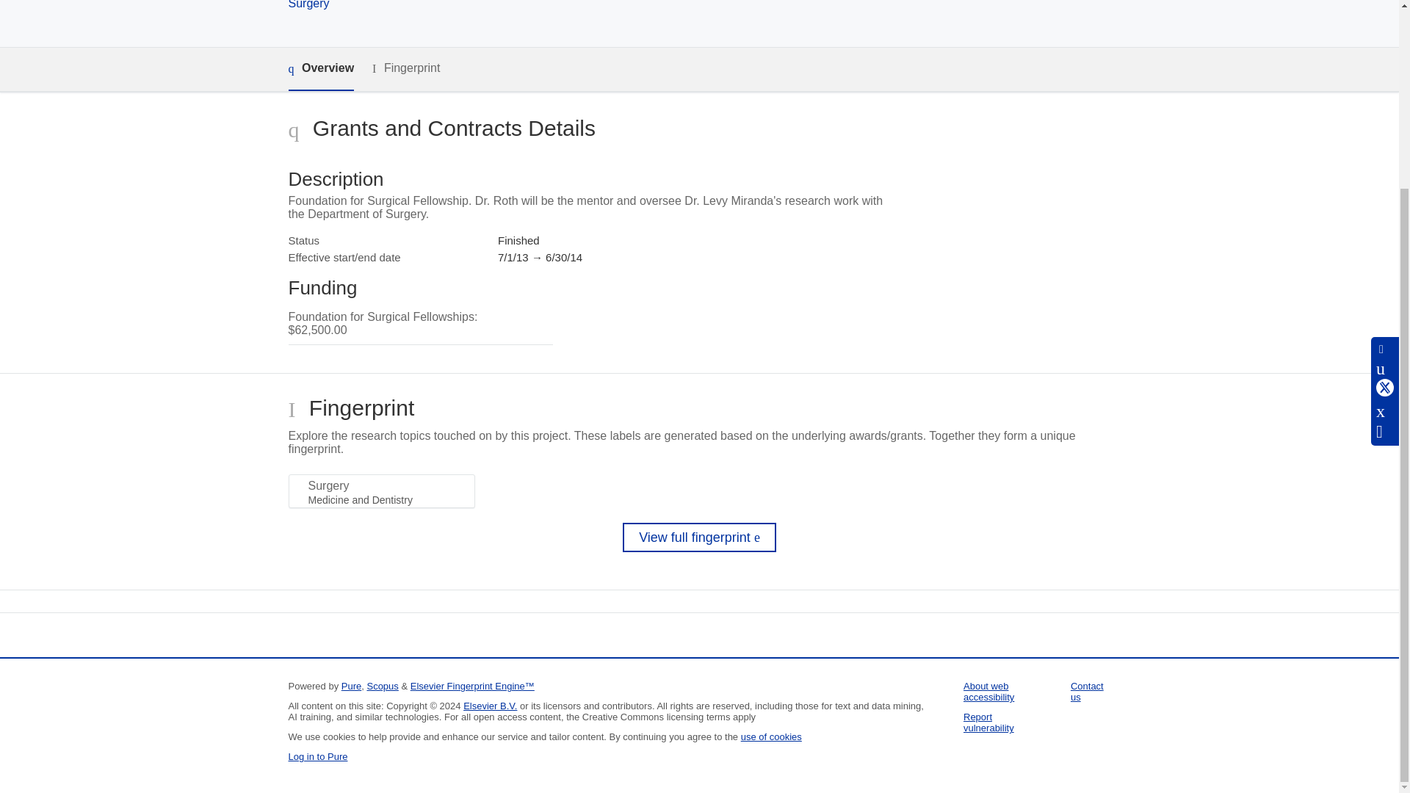 The image size is (1410, 793). Describe the element at coordinates (382, 686) in the screenshot. I see `Scopus` at that location.